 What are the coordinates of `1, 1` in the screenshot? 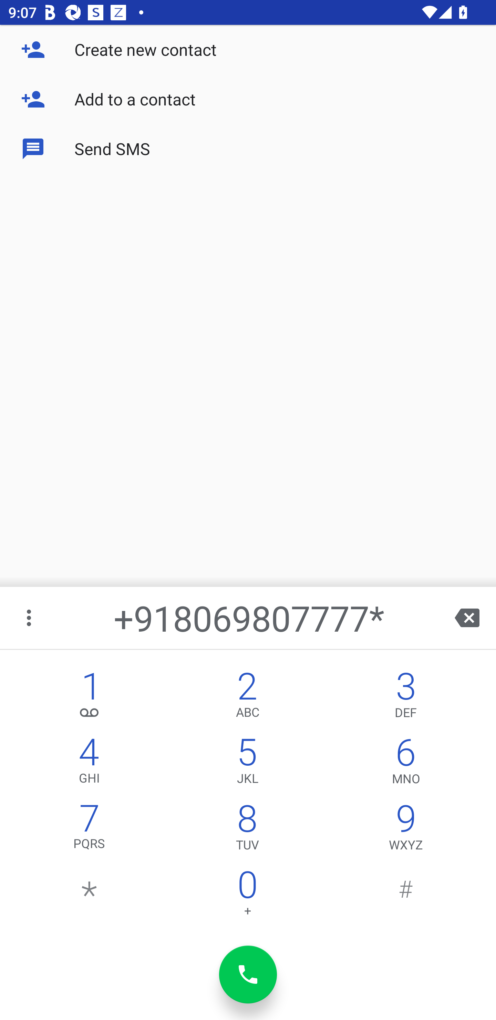 It's located at (90, 697).